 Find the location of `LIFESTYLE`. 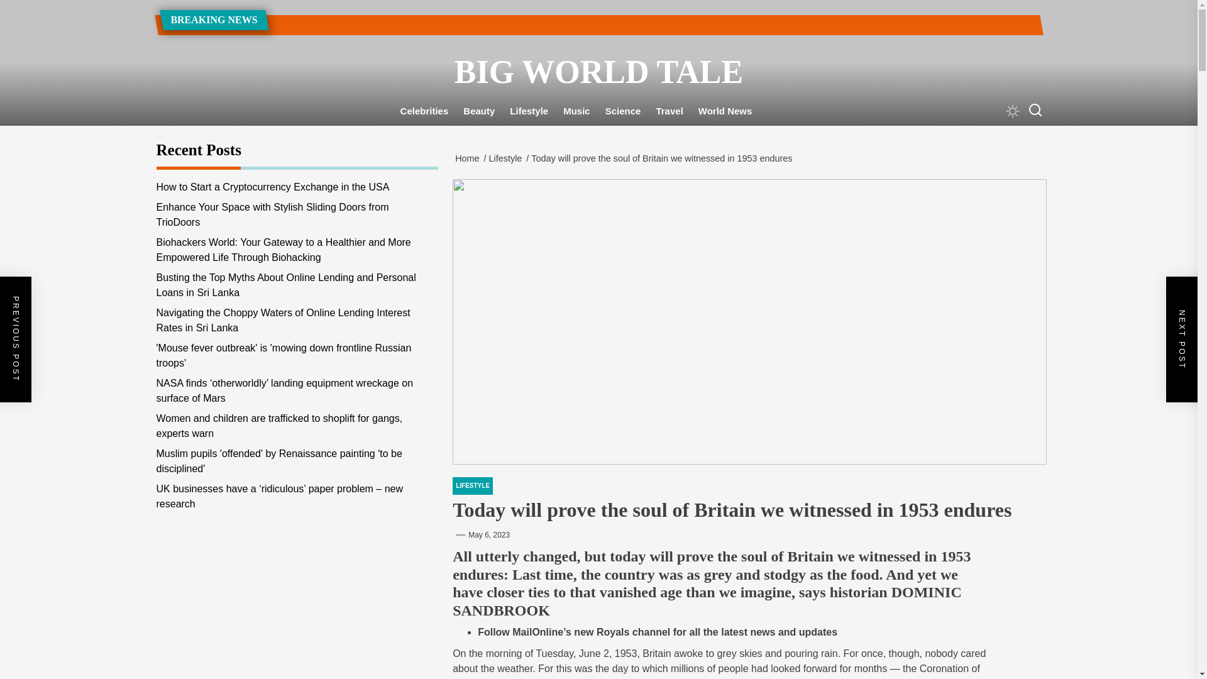

LIFESTYLE is located at coordinates (473, 486).